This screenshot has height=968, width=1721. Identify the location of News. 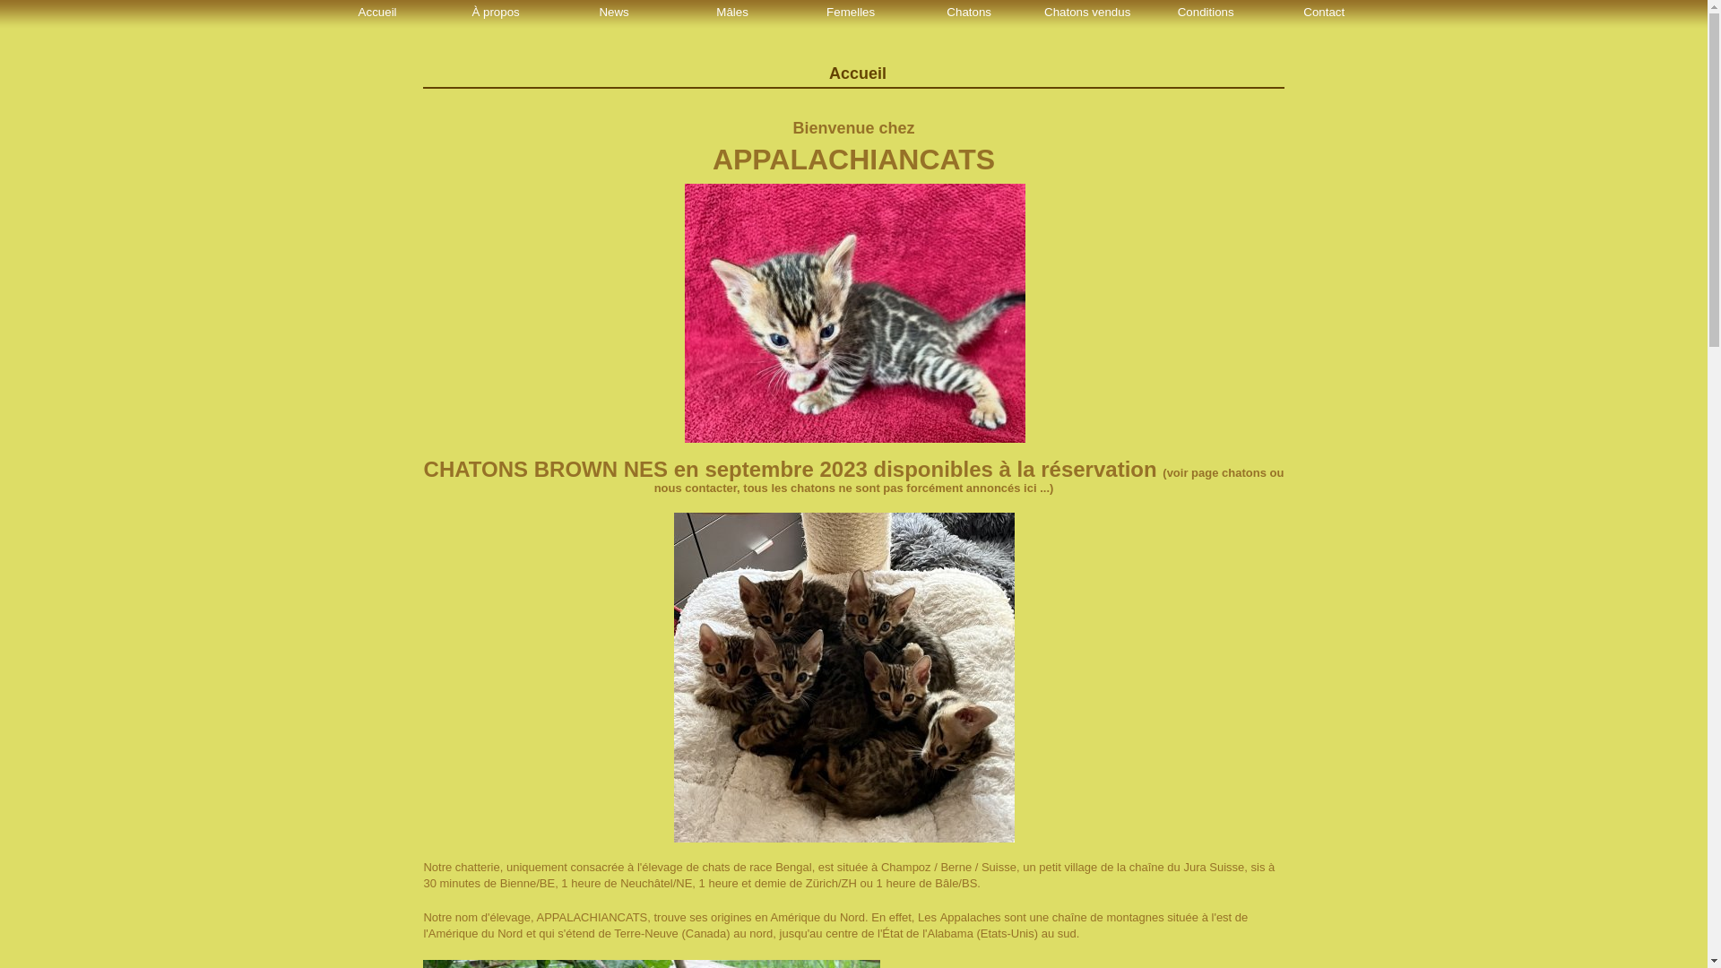
(611, 13).